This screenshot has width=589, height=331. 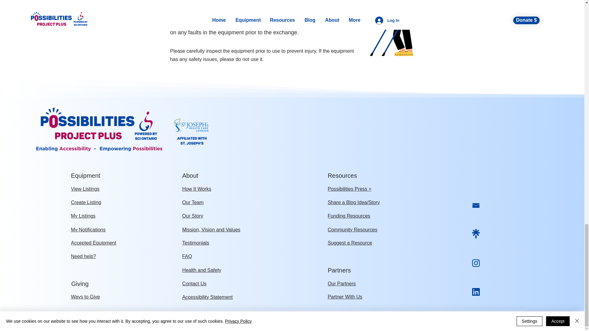 What do you see at coordinates (202, 270) in the screenshot?
I see `Health and Safety` at bounding box center [202, 270].